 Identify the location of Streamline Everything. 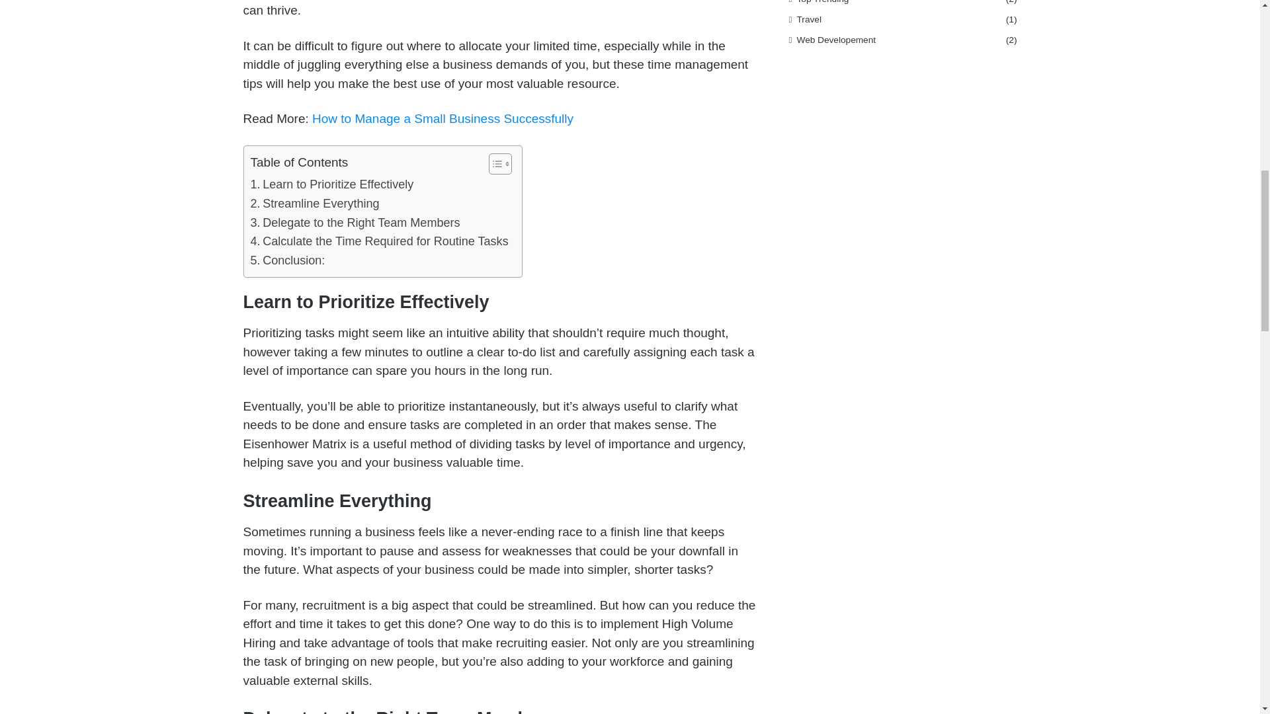
(314, 204).